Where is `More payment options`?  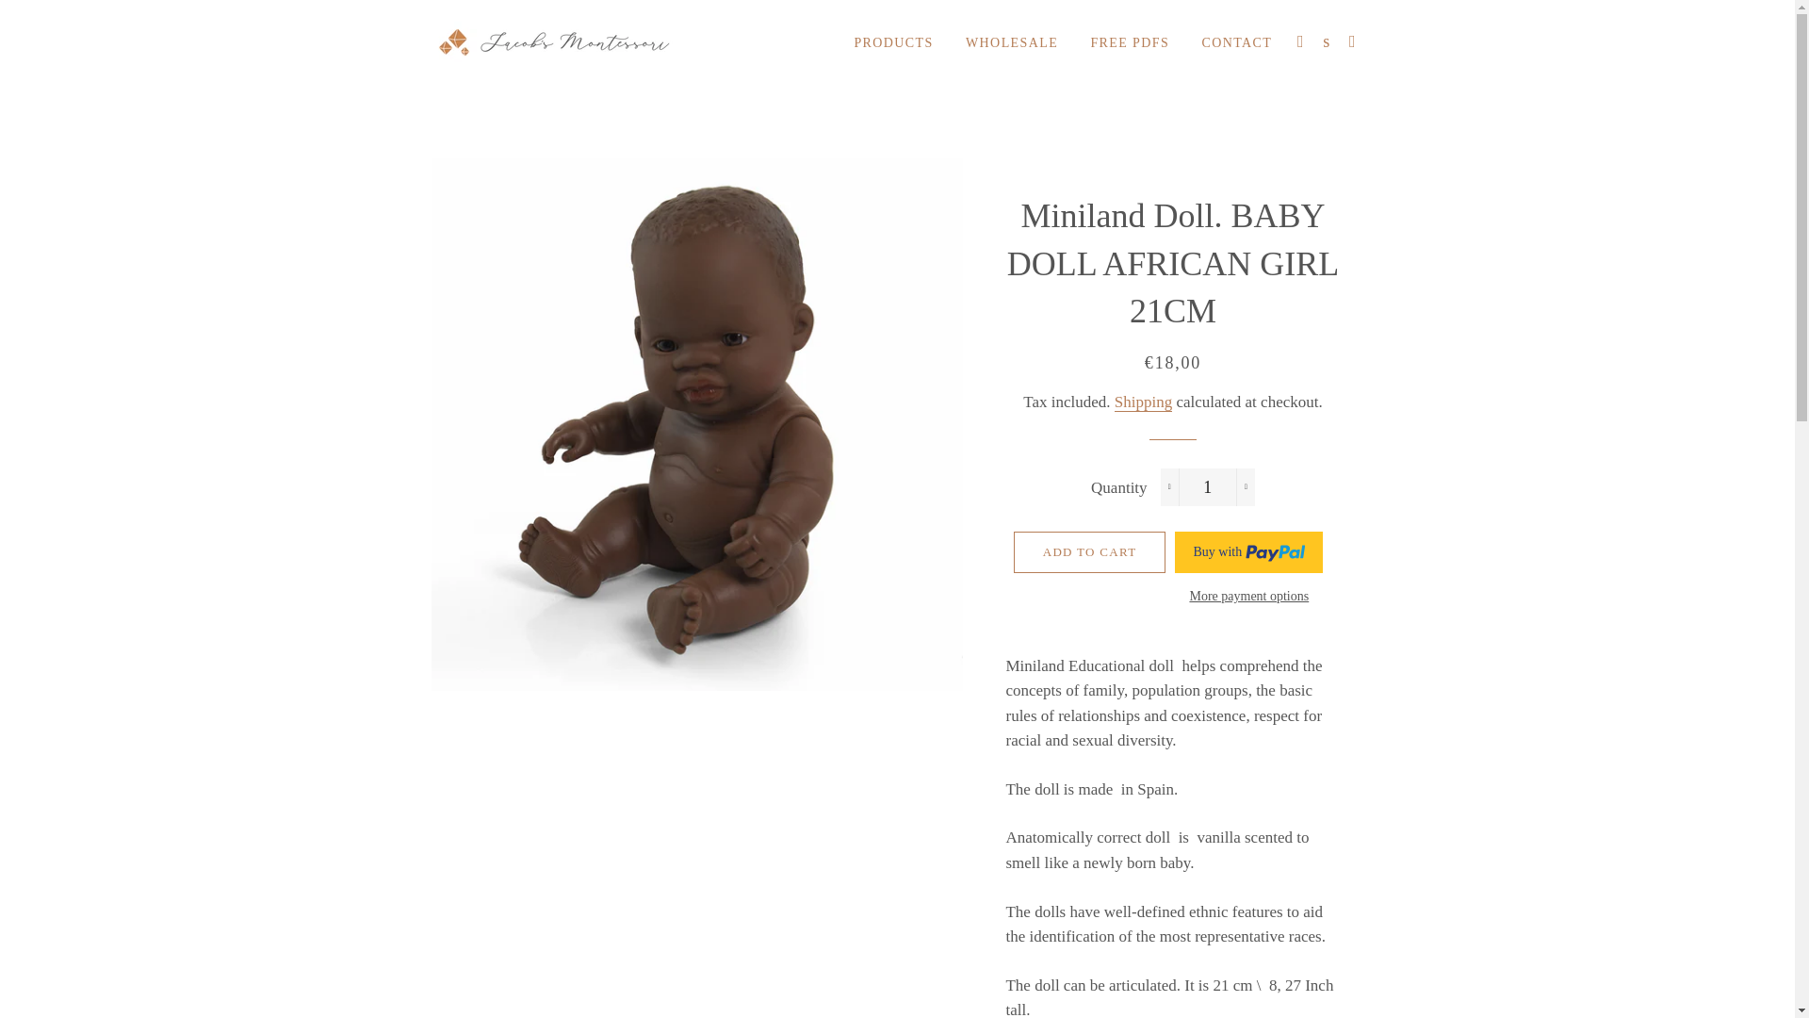
More payment options is located at coordinates (1247, 596).